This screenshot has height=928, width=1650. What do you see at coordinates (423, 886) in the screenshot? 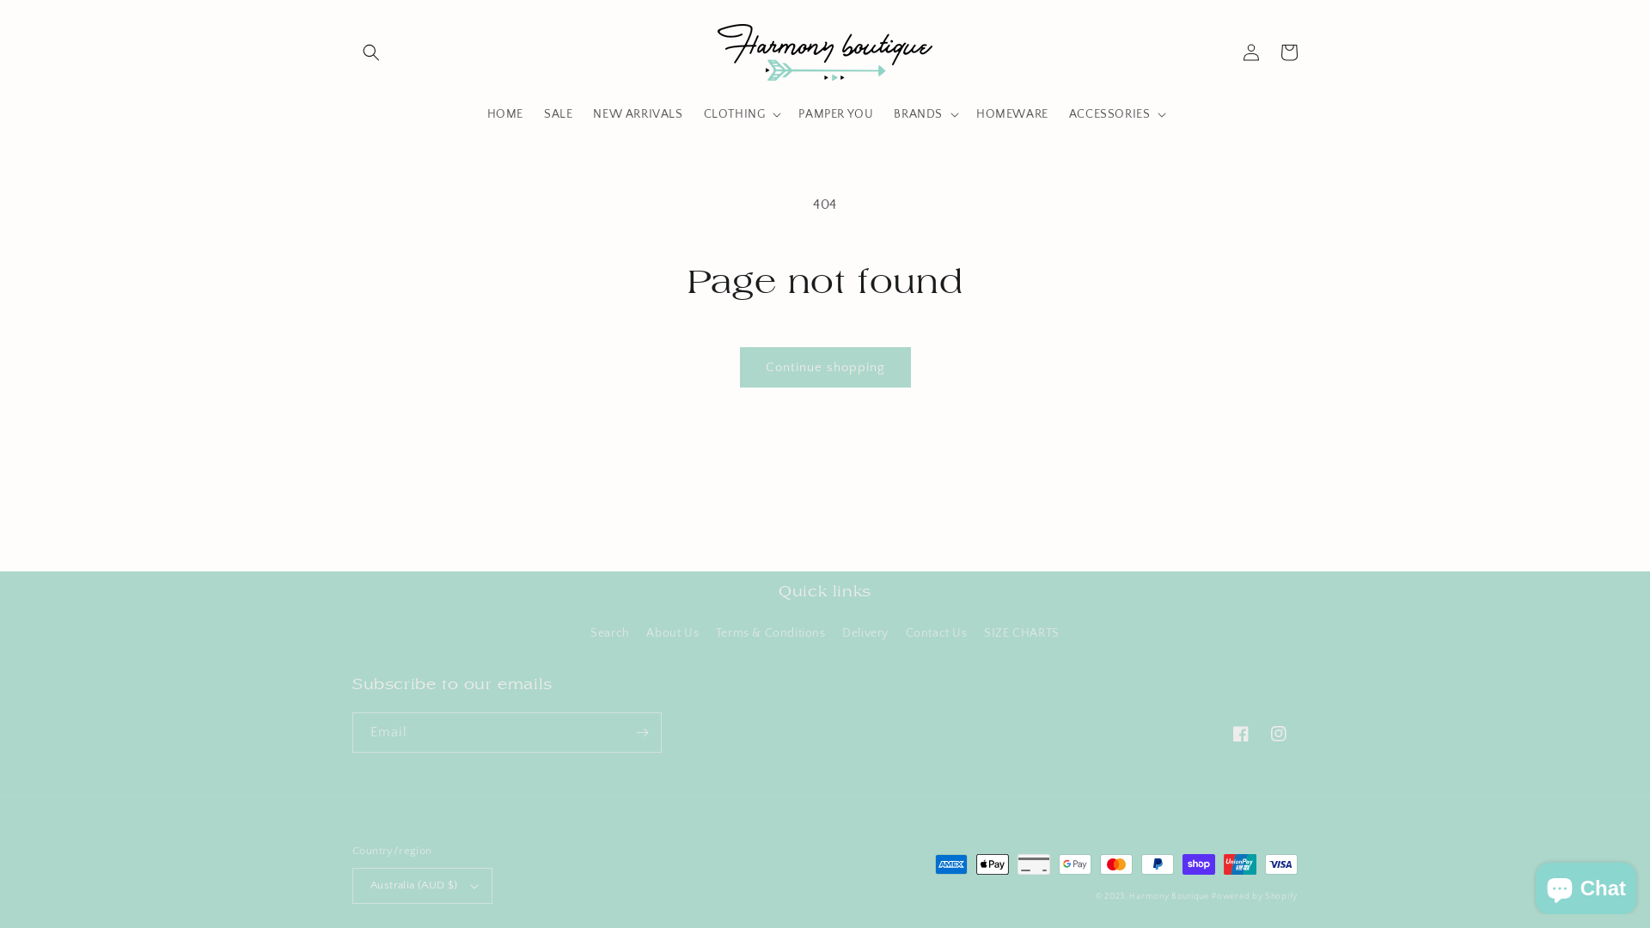
I see `Australia (AUD $)` at bounding box center [423, 886].